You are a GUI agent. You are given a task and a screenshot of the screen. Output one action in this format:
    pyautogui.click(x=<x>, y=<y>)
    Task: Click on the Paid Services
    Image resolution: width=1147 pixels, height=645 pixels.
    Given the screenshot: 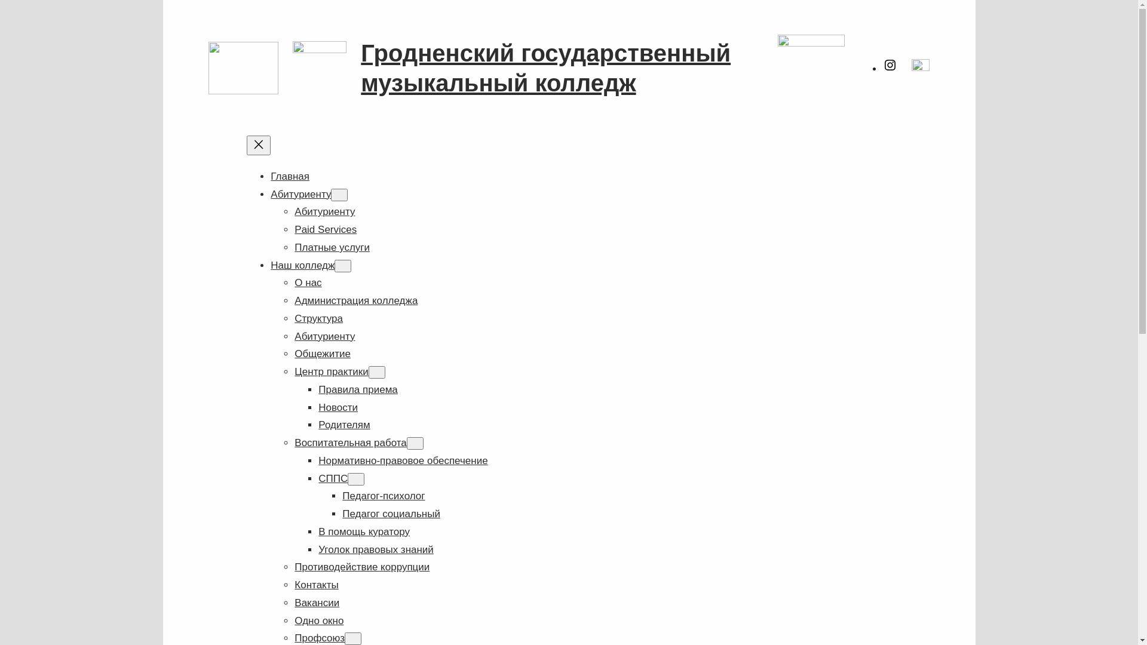 What is the action you would take?
    pyautogui.click(x=326, y=229)
    